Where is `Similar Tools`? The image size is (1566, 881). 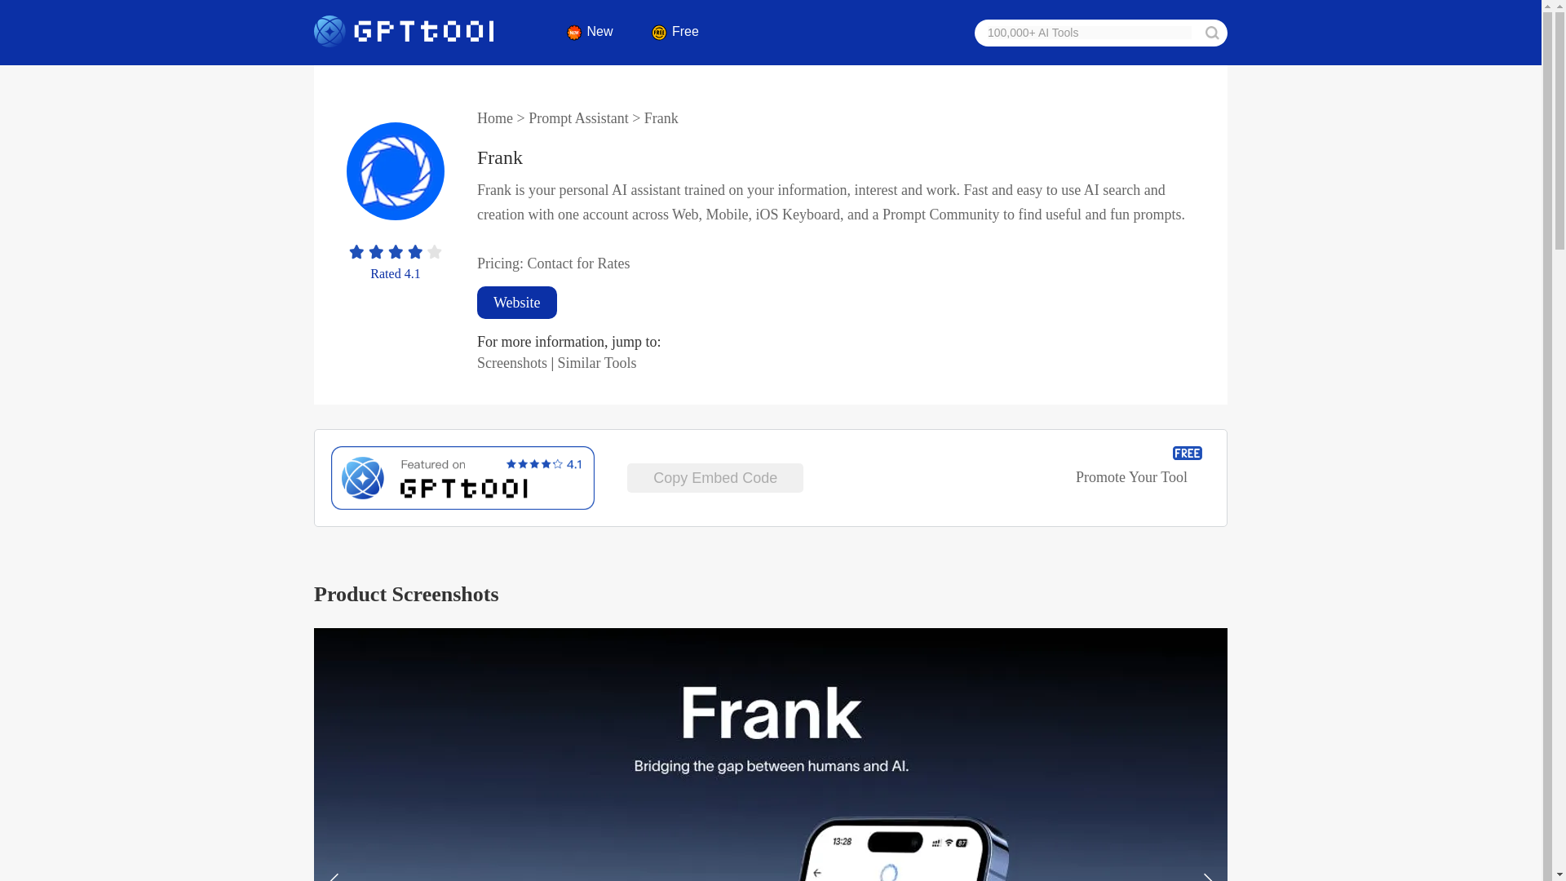
Similar Tools is located at coordinates (597, 362).